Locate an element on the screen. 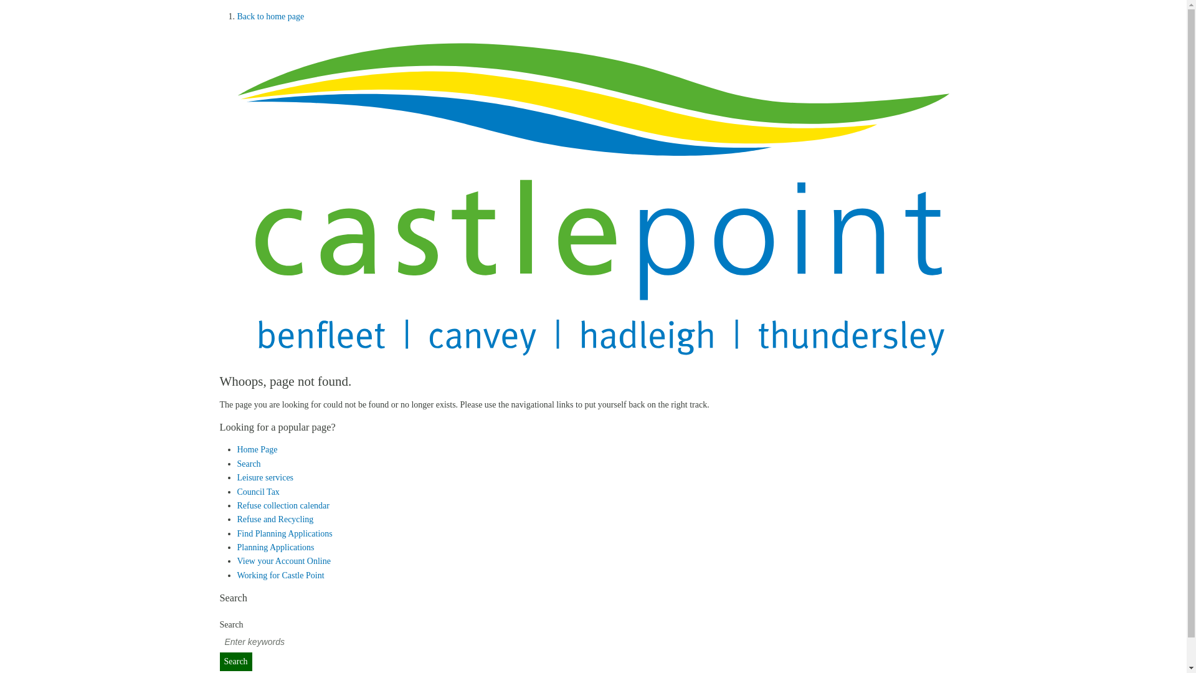  Search is located at coordinates (235, 661).